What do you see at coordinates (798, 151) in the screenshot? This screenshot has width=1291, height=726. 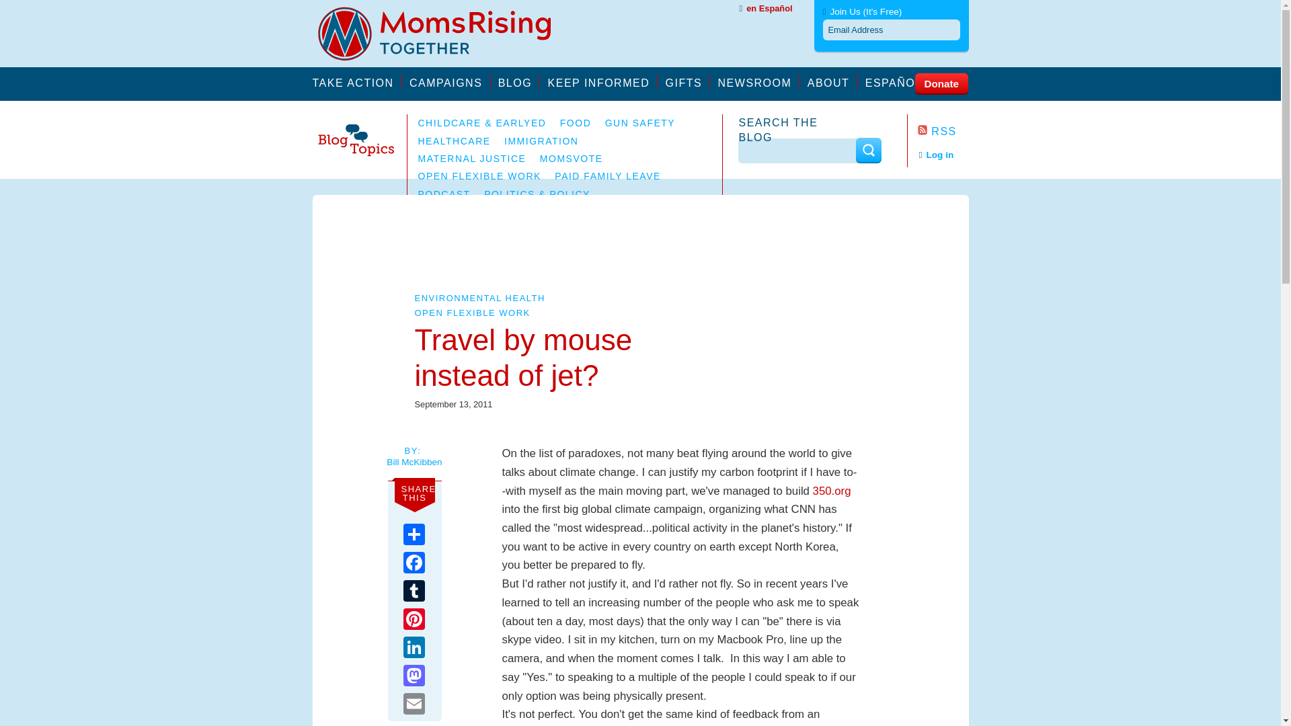 I see `Enter the terms you wish to search for.` at bounding box center [798, 151].